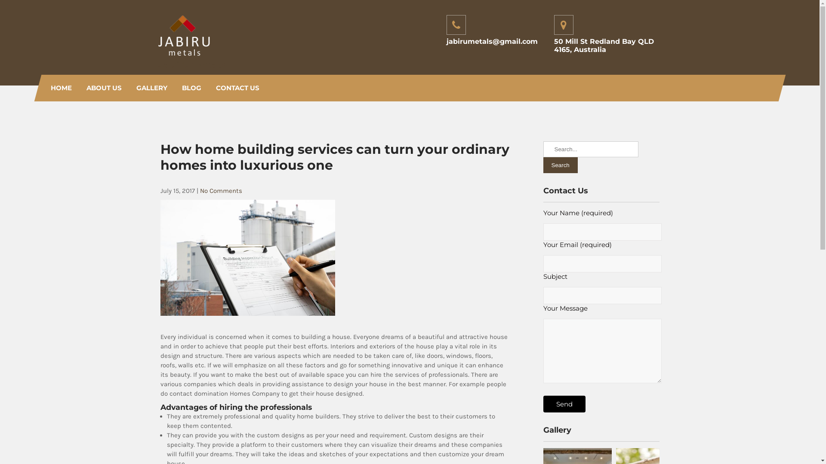  I want to click on CONTACT US, so click(237, 88).